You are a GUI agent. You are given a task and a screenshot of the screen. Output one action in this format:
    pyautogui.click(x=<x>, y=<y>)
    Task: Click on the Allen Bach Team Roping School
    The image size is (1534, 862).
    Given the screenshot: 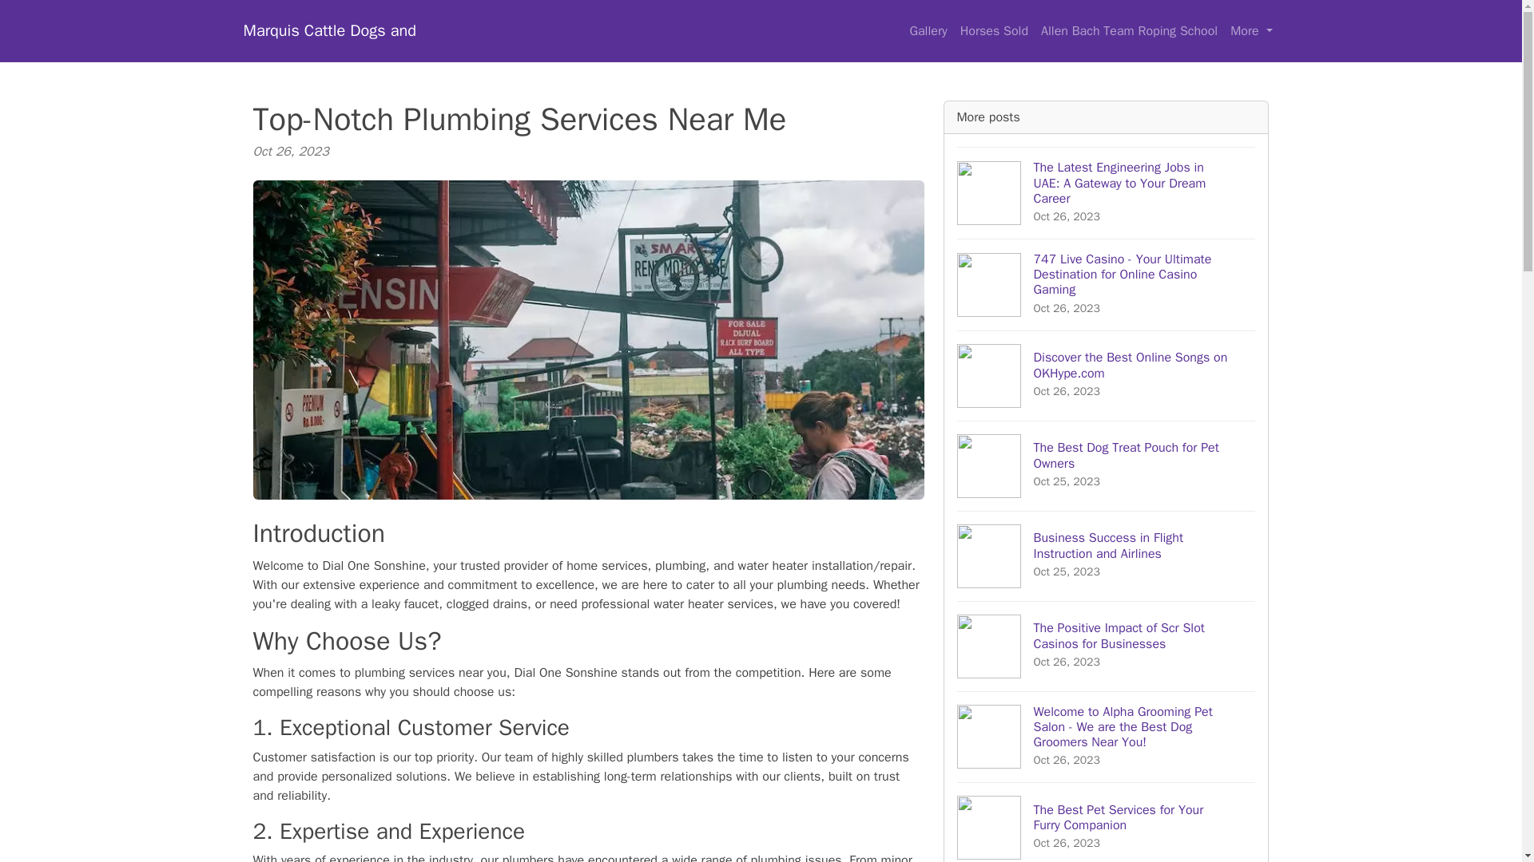 What is the action you would take?
    pyautogui.click(x=1107, y=375)
    